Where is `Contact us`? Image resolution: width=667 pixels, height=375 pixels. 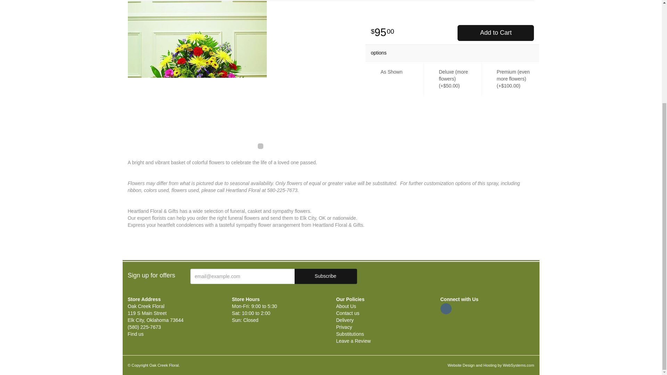
Contact us is located at coordinates (347, 313).